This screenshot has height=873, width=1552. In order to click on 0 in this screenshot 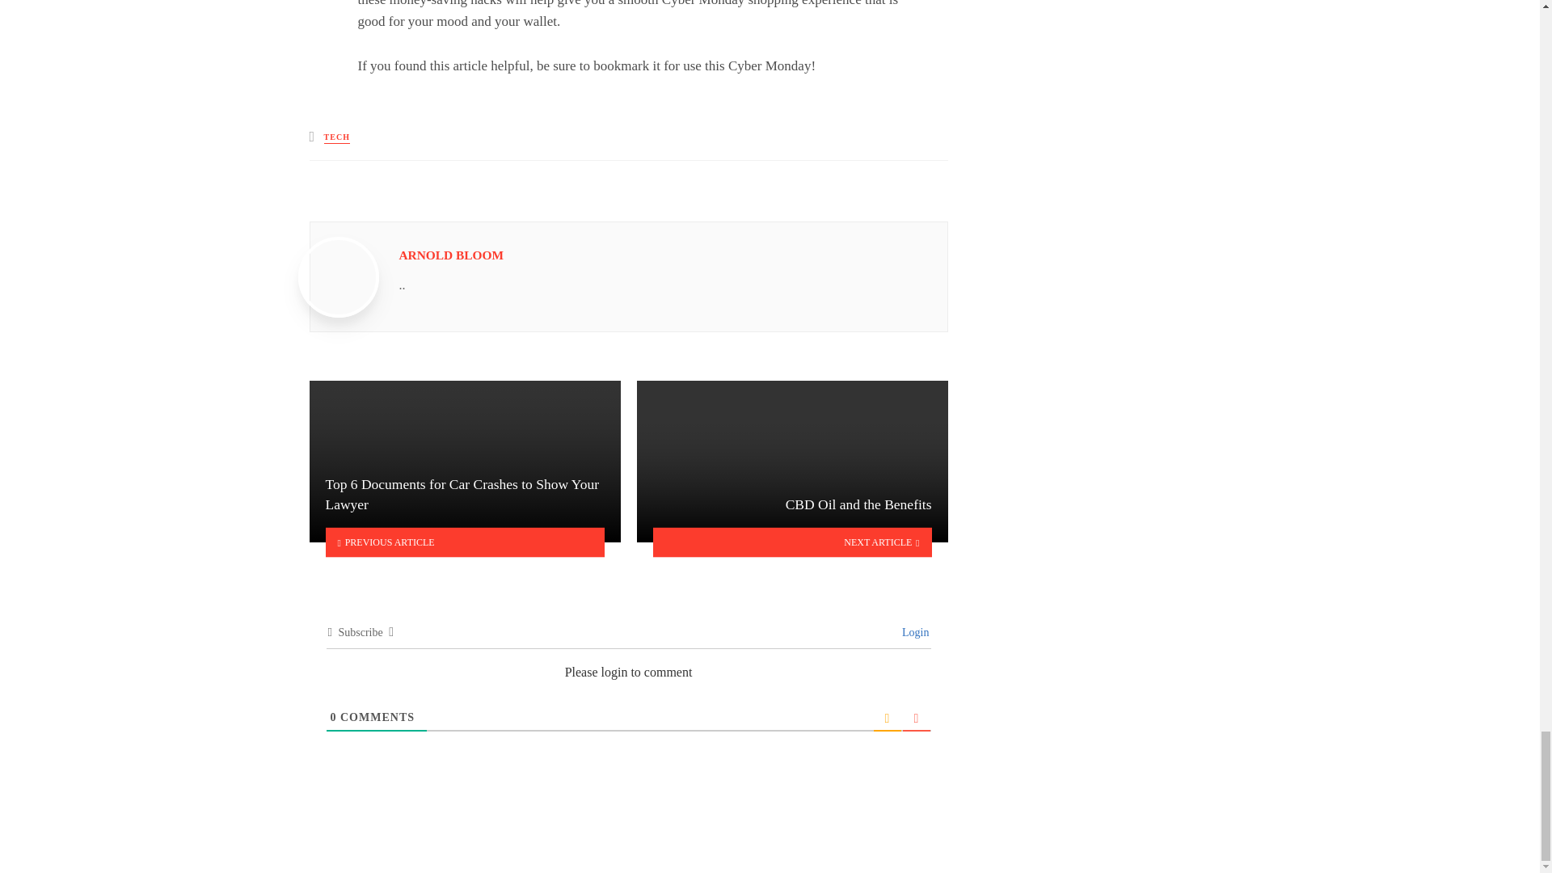, I will do `click(333, 718)`.